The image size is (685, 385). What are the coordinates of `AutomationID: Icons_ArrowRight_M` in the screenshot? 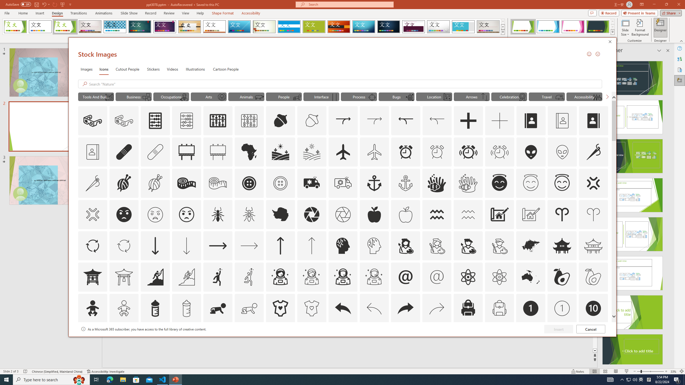 It's located at (249, 245).